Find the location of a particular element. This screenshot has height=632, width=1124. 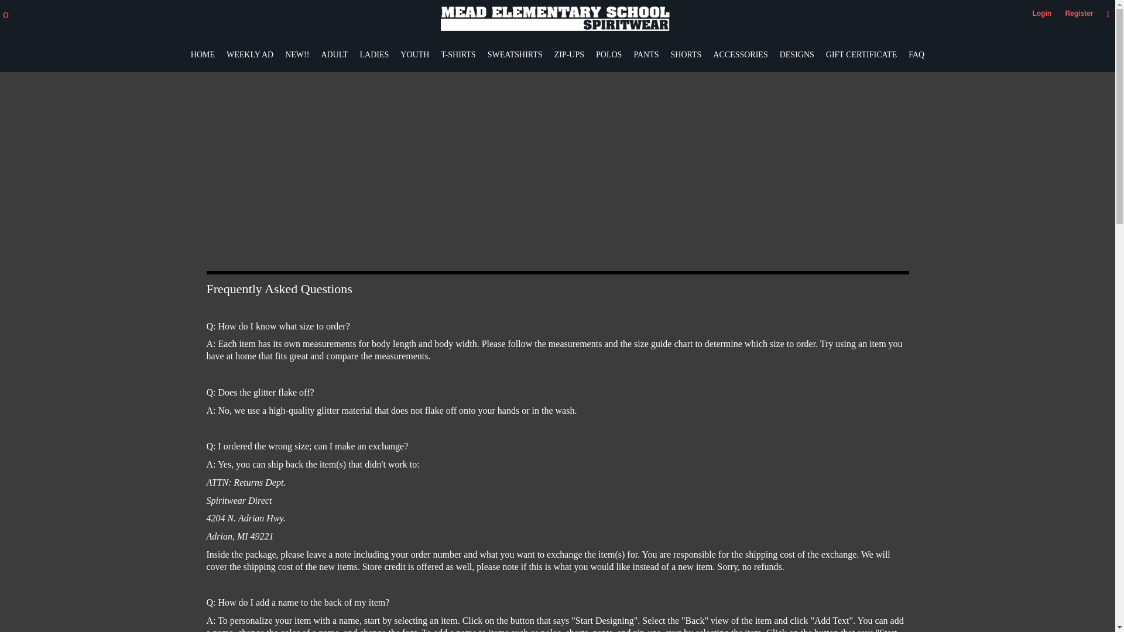

Register is located at coordinates (1078, 13).